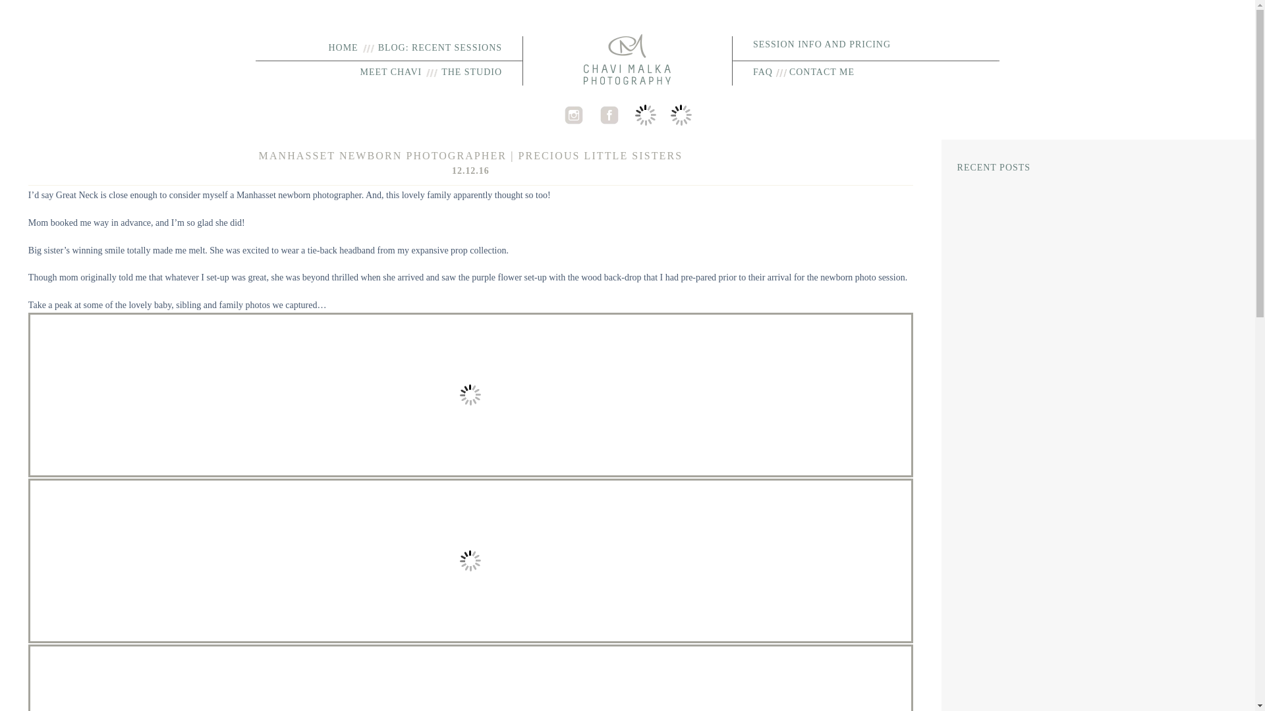  I want to click on MEET CHAVI, so click(390, 71).